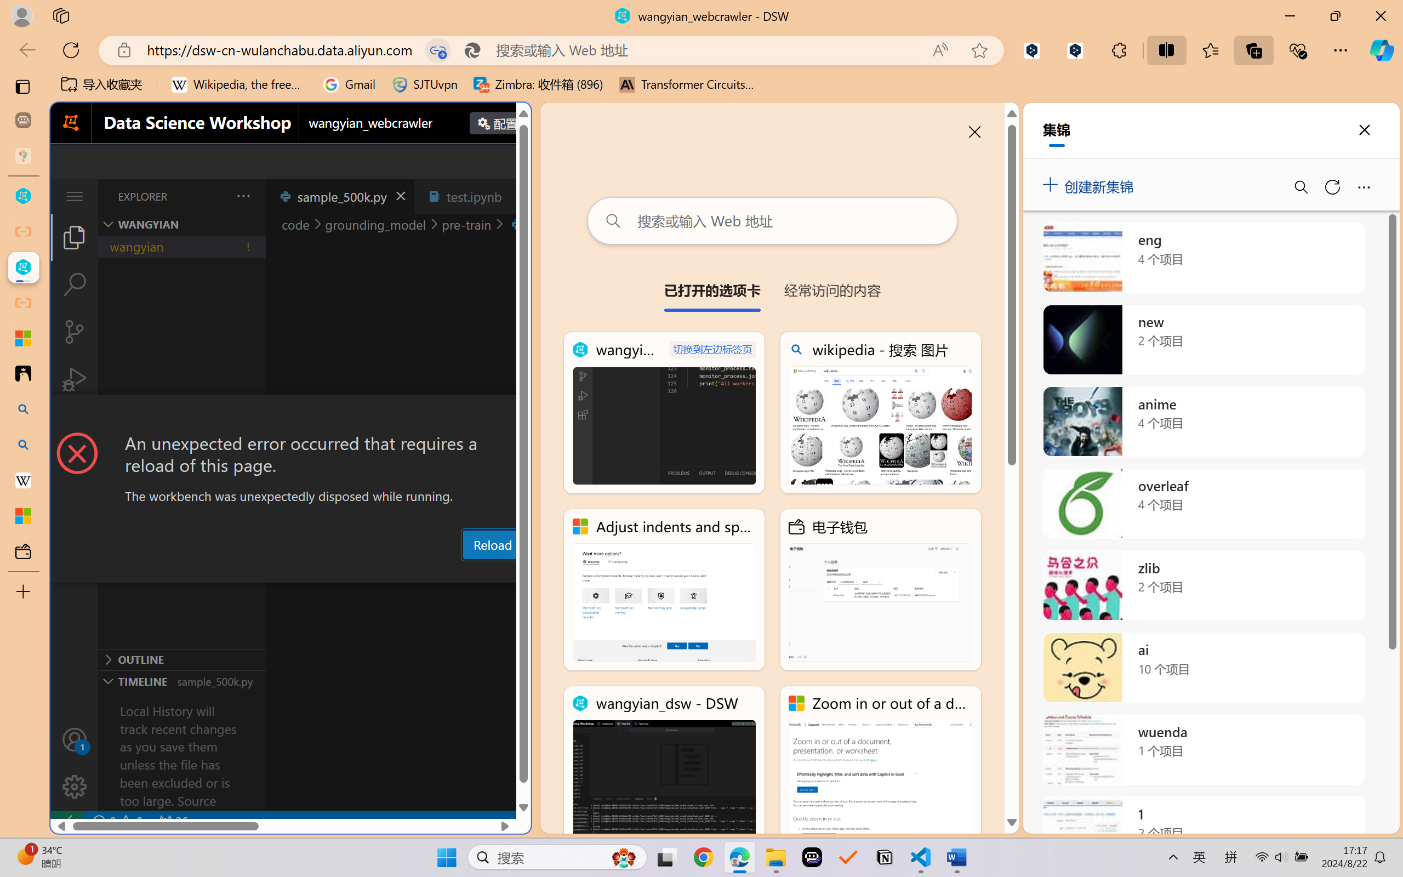 The height and width of the screenshot is (877, 1403). Describe the element at coordinates (526, 415) in the screenshot. I see `Close Dialog` at that location.